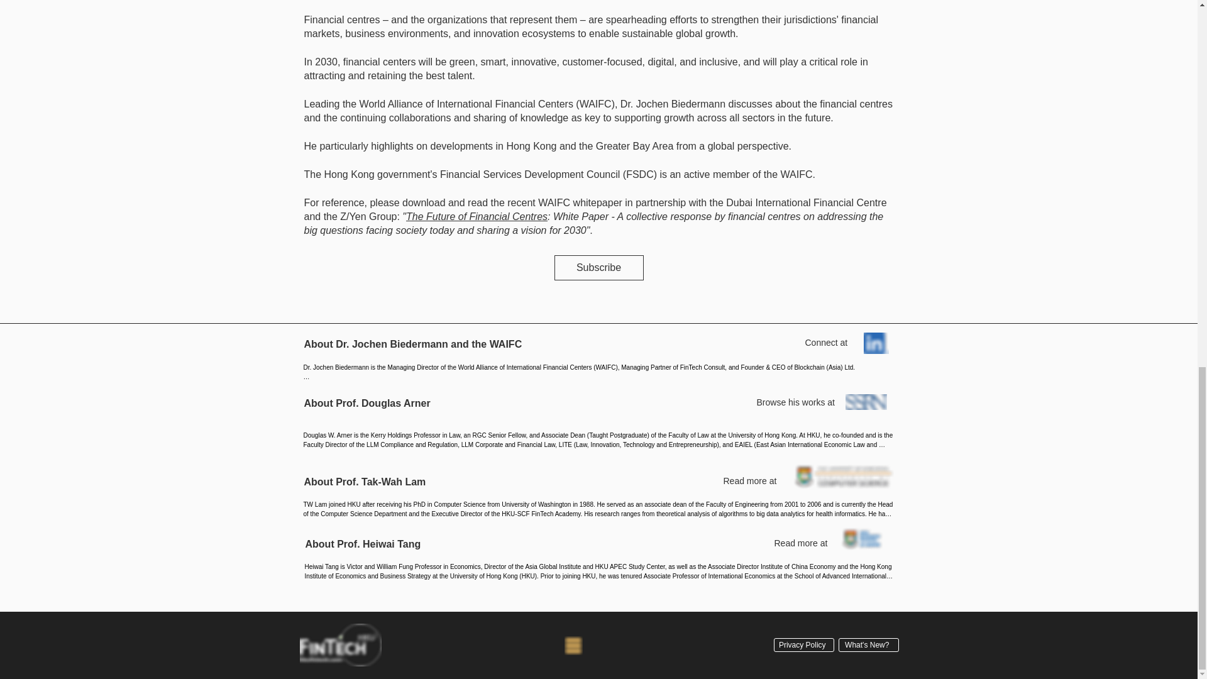 The width and height of the screenshot is (1207, 679). I want to click on What's New?, so click(869, 645).